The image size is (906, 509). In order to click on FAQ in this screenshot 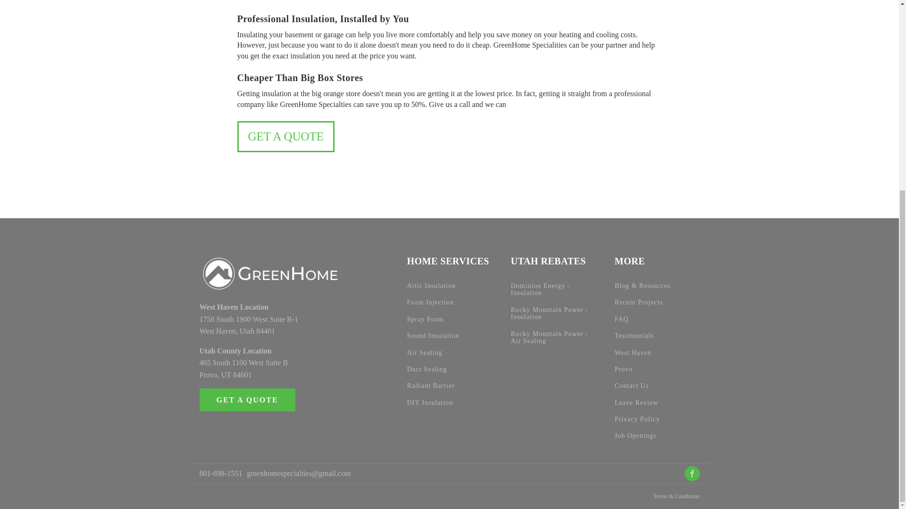, I will do `click(621, 319)`.